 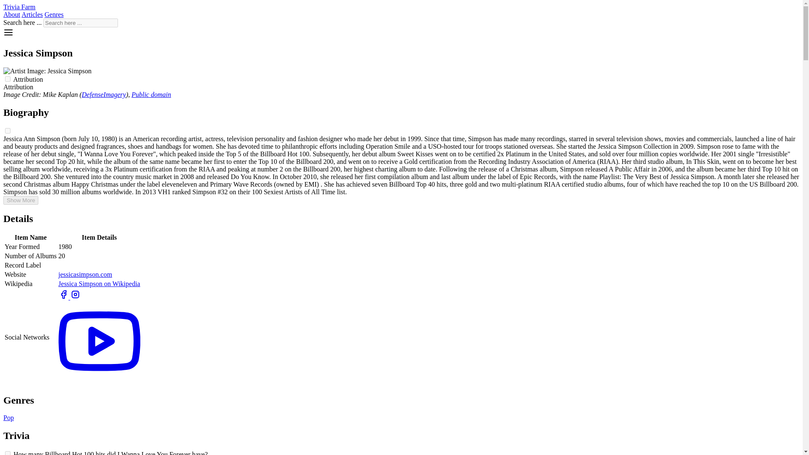 I want to click on Jessica Simpson on Youtube, so click(x=99, y=381).